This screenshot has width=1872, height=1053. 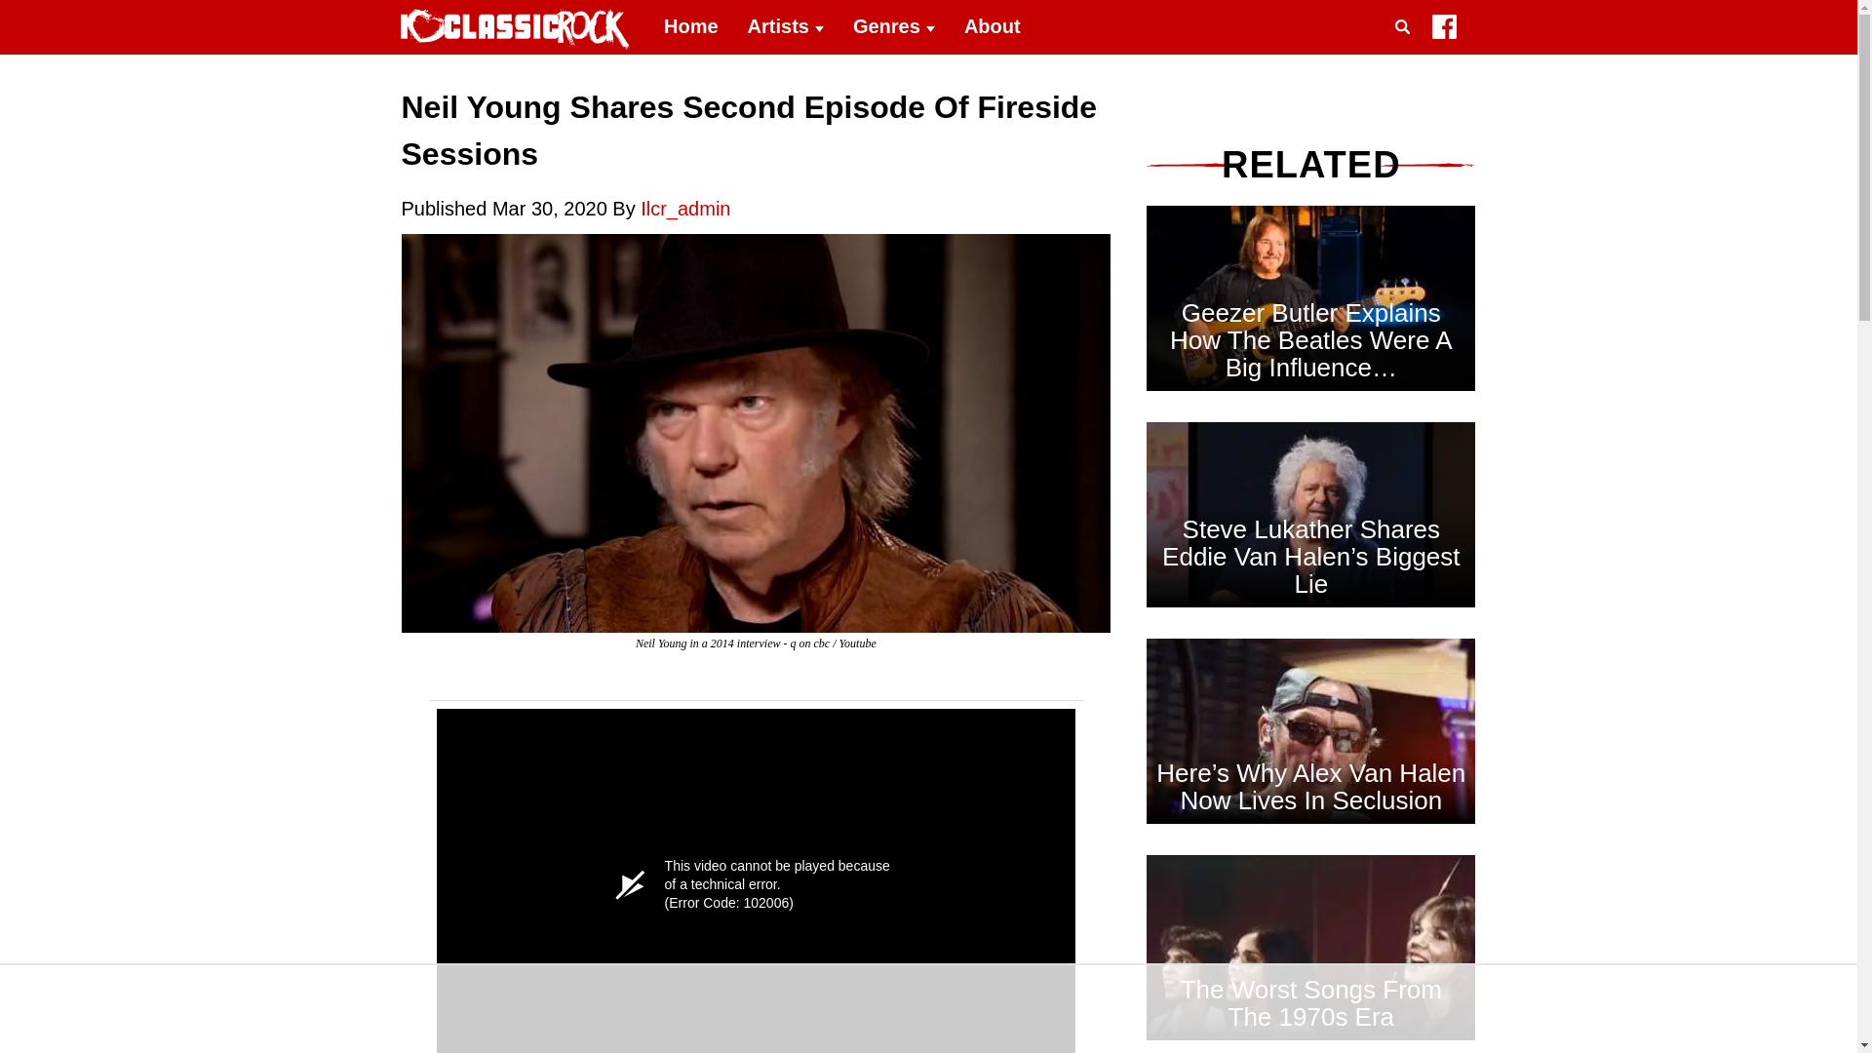 I want to click on Artists, so click(x=786, y=27).